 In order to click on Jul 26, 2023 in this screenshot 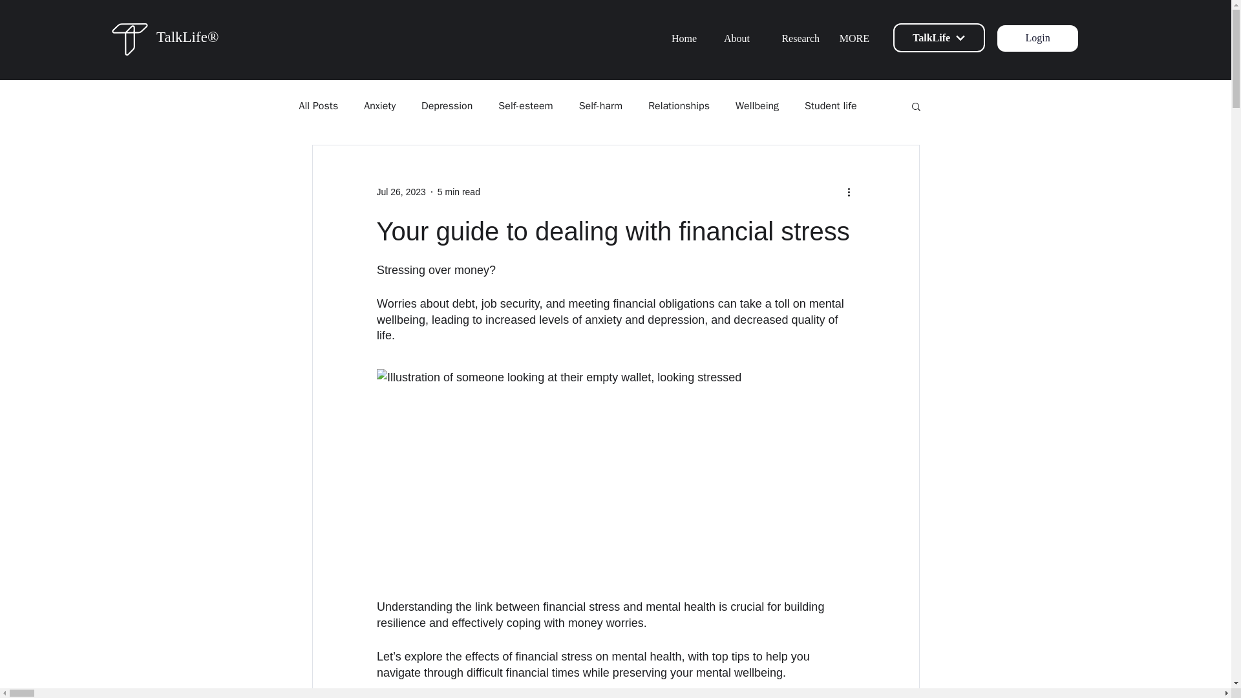, I will do `click(401, 191)`.